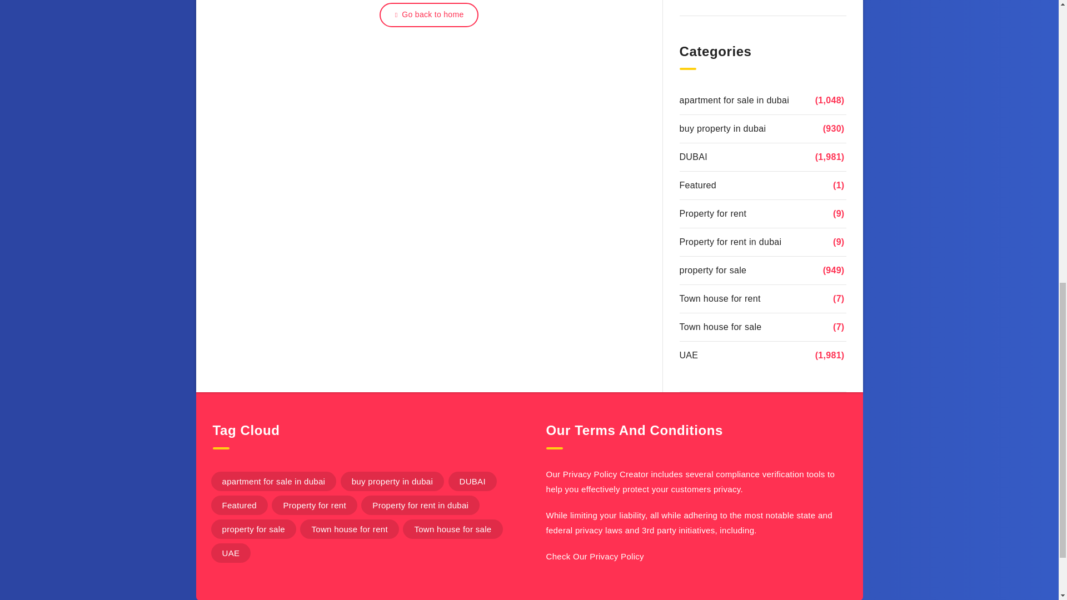  I want to click on UAE, so click(231, 553).